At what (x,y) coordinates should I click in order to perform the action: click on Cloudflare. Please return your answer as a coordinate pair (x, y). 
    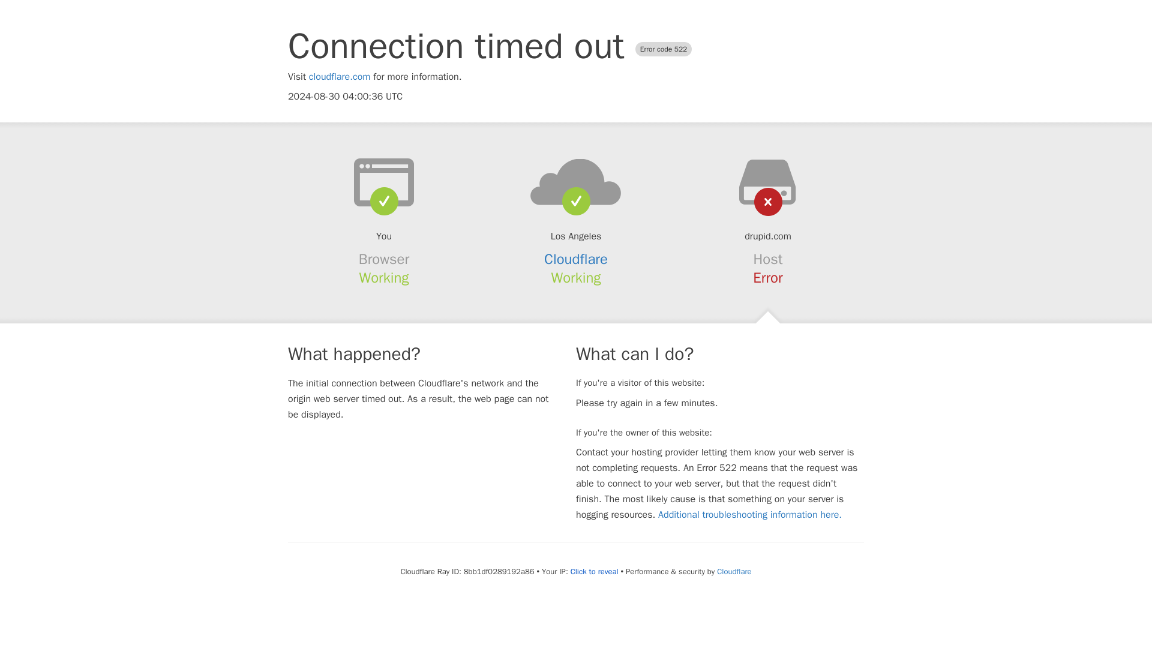
    Looking at the image, I should click on (733, 571).